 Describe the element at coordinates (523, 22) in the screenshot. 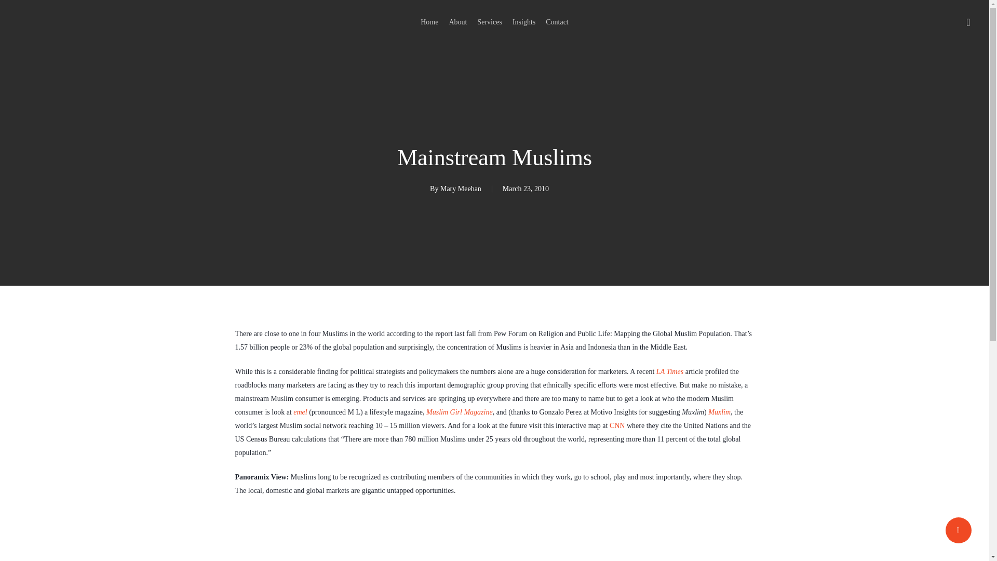

I see `Insights` at that location.